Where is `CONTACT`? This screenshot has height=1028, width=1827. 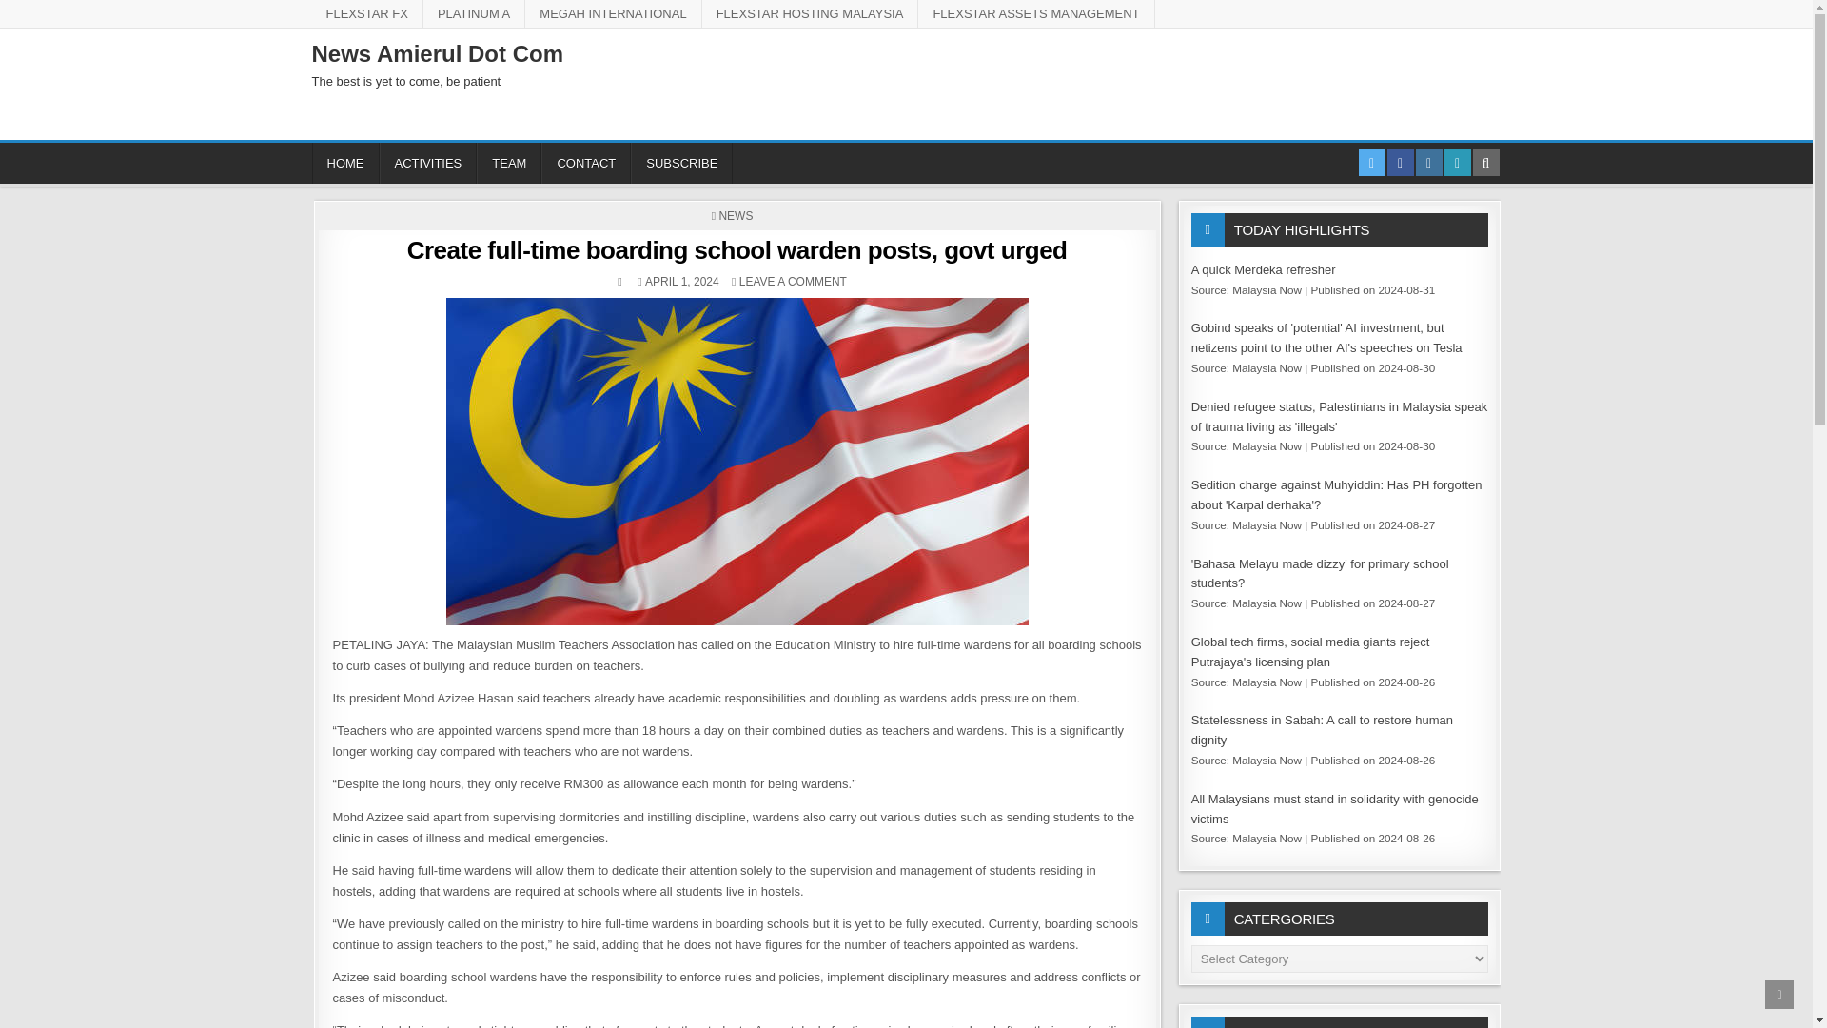 CONTACT is located at coordinates (585, 164).